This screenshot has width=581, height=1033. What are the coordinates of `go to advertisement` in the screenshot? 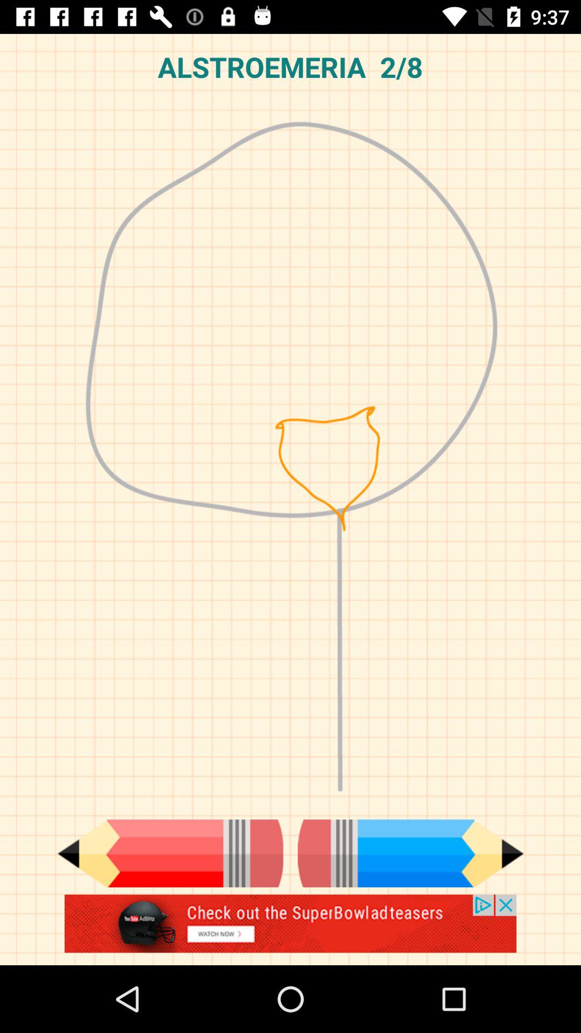 It's located at (290, 930).